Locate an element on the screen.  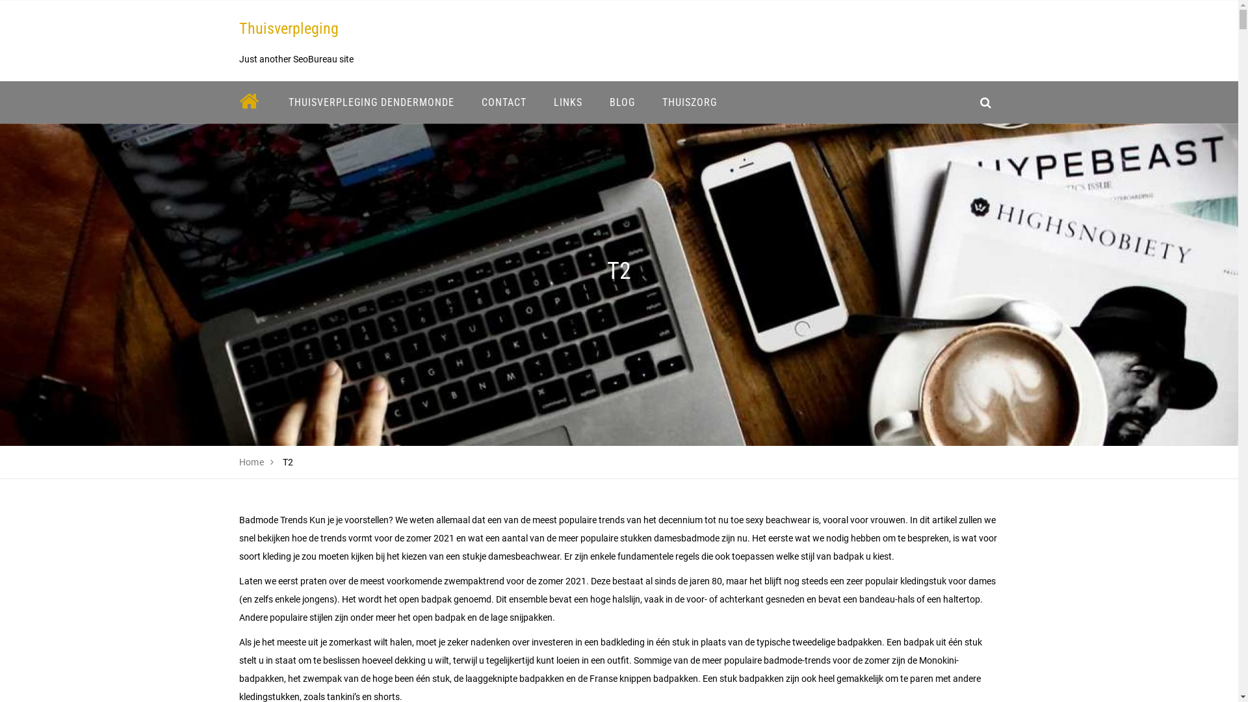
Home is located at coordinates (252, 462).